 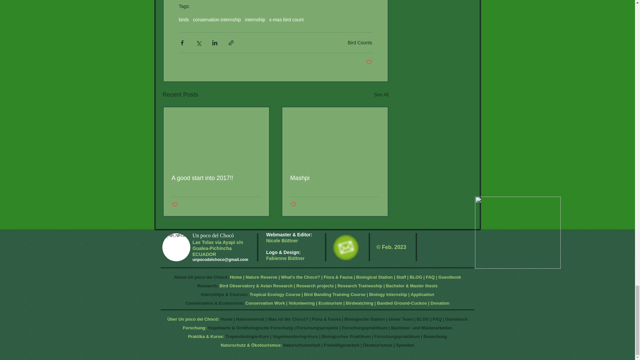 I want to click on conservation internship, so click(x=217, y=19).